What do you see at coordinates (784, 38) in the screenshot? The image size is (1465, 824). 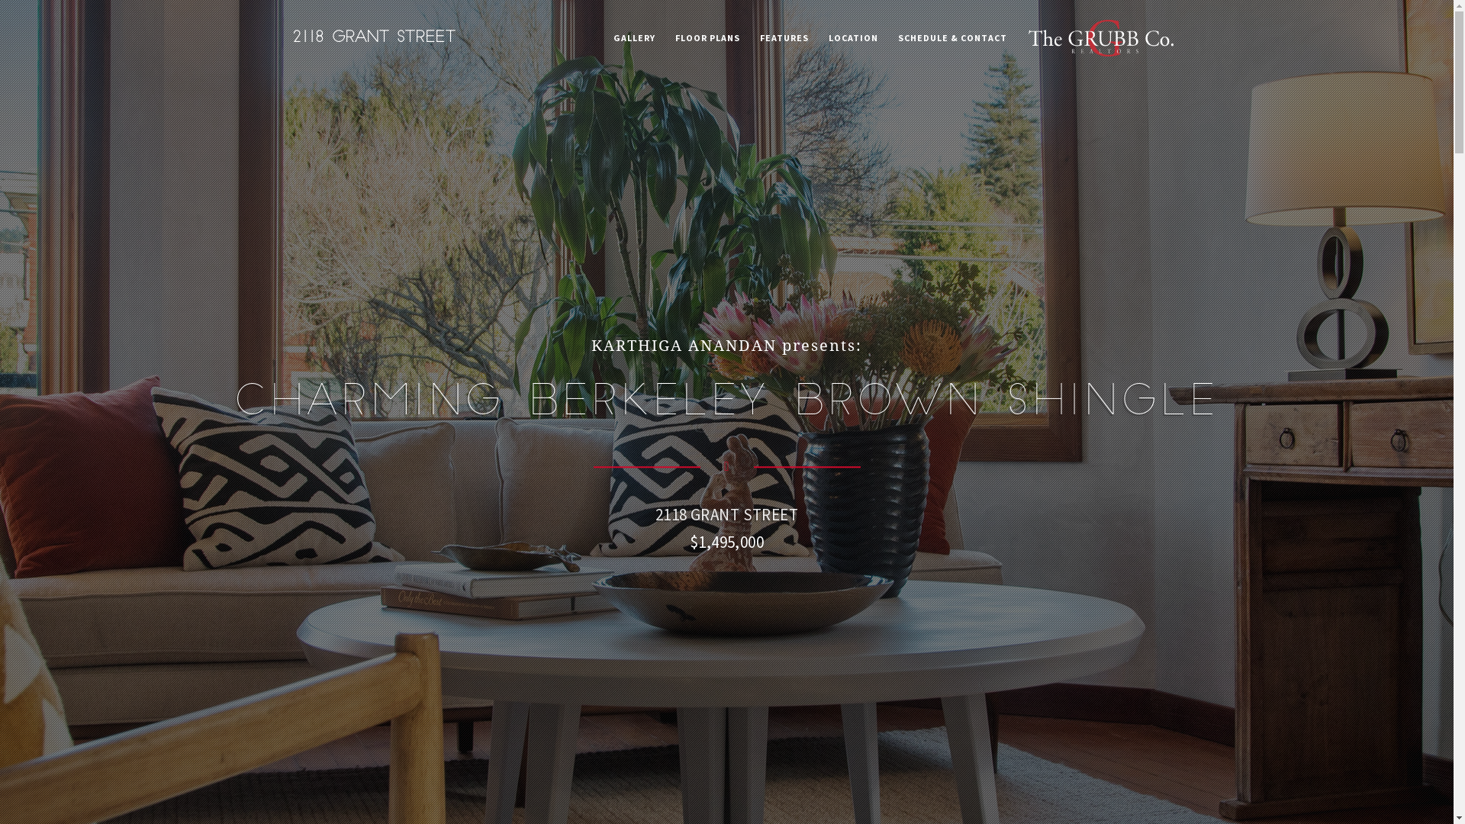 I see `FEATURES` at bounding box center [784, 38].